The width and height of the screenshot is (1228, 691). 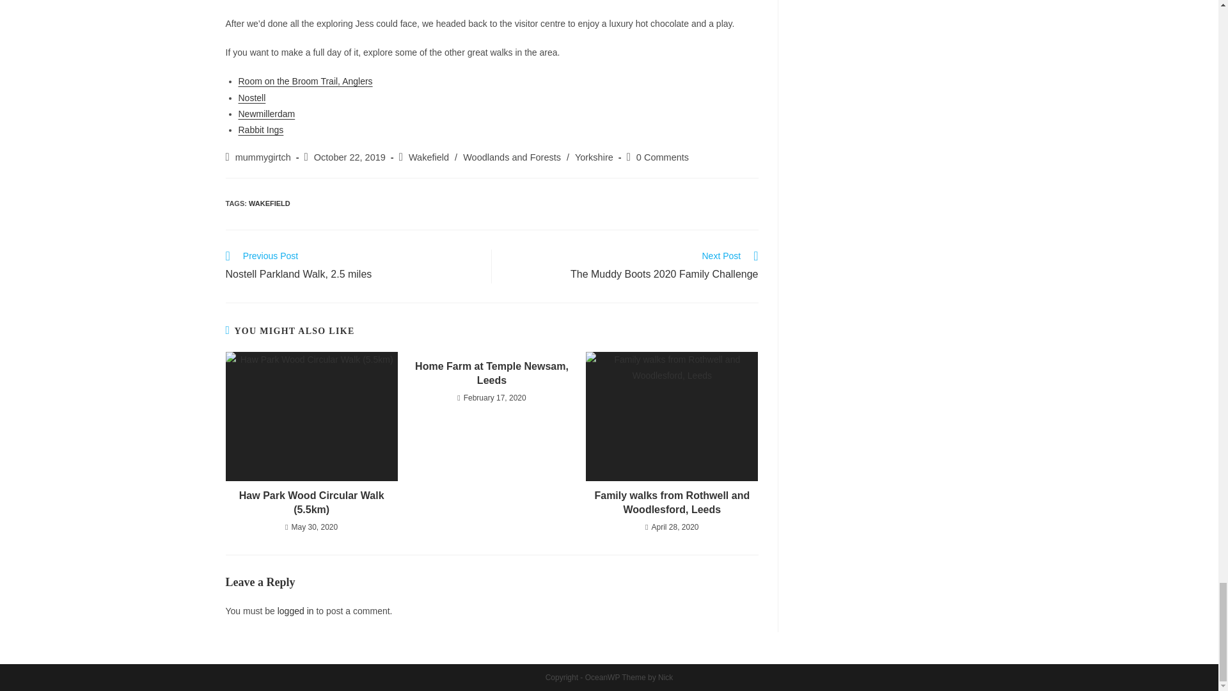 I want to click on Rabbit Ings, so click(x=261, y=129).